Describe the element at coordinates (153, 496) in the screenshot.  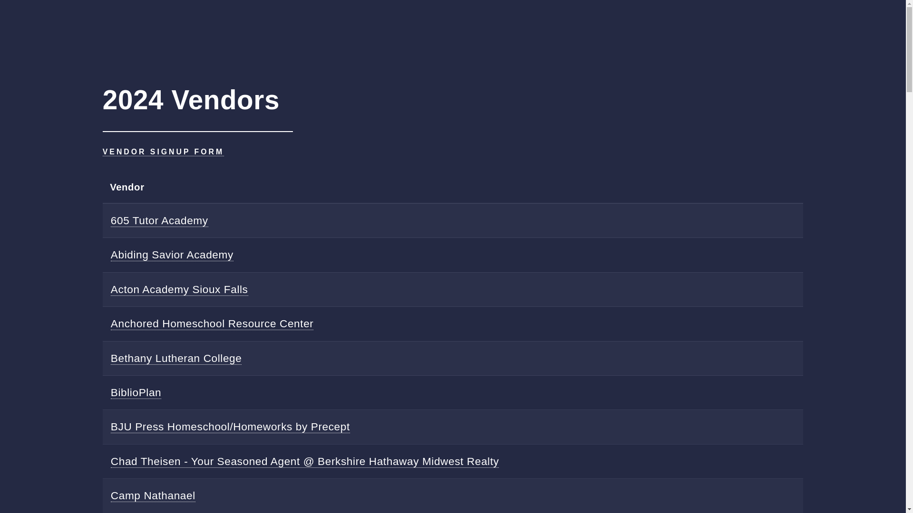
I see `Camp Nathanael` at that location.